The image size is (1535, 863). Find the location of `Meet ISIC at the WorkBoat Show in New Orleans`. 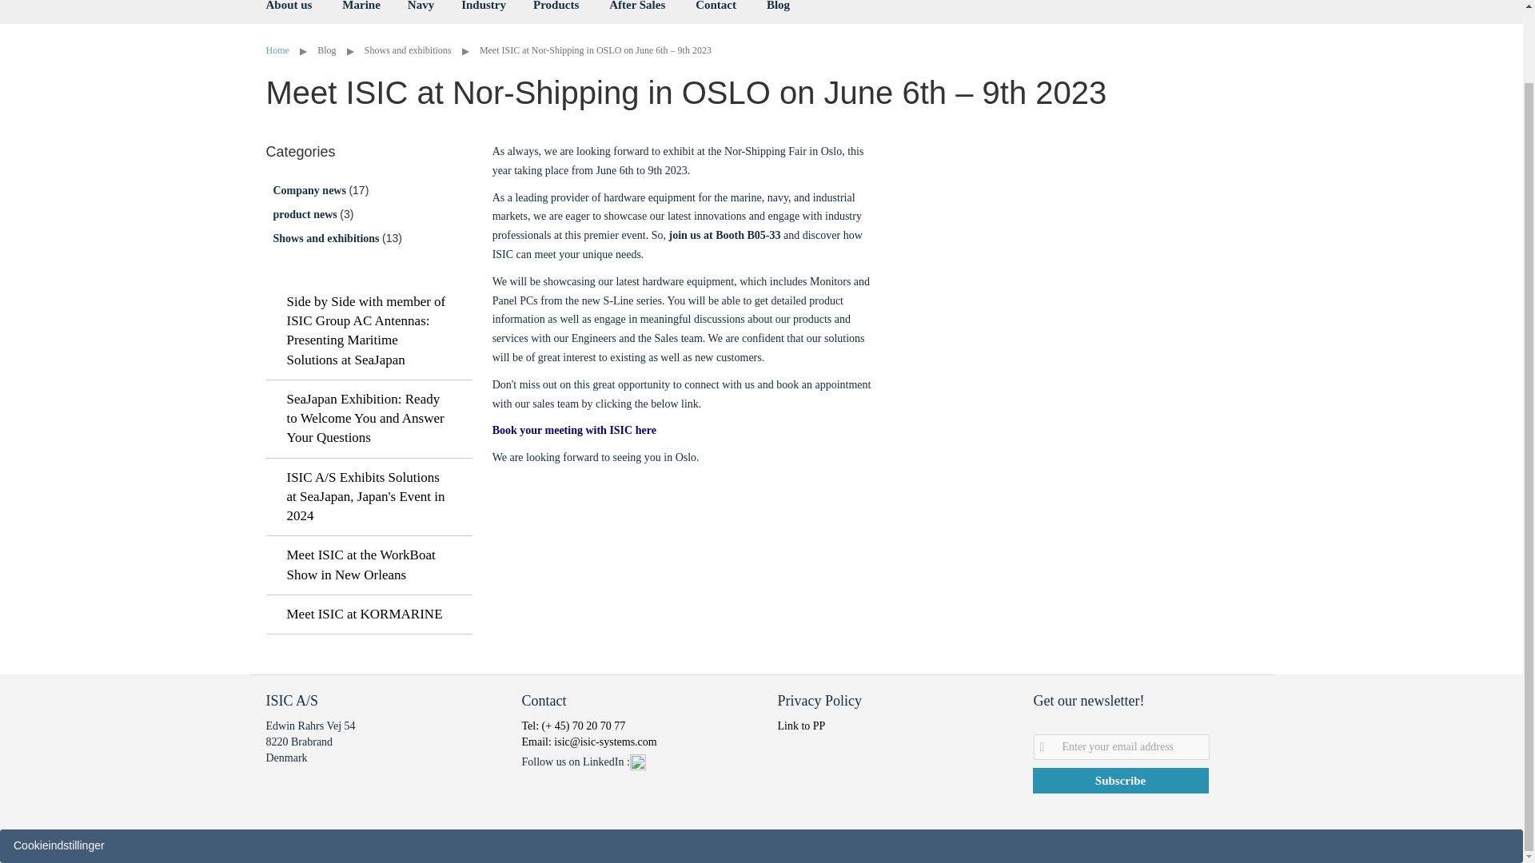

Meet ISIC at the WorkBoat Show in New Orleans is located at coordinates (368, 566).